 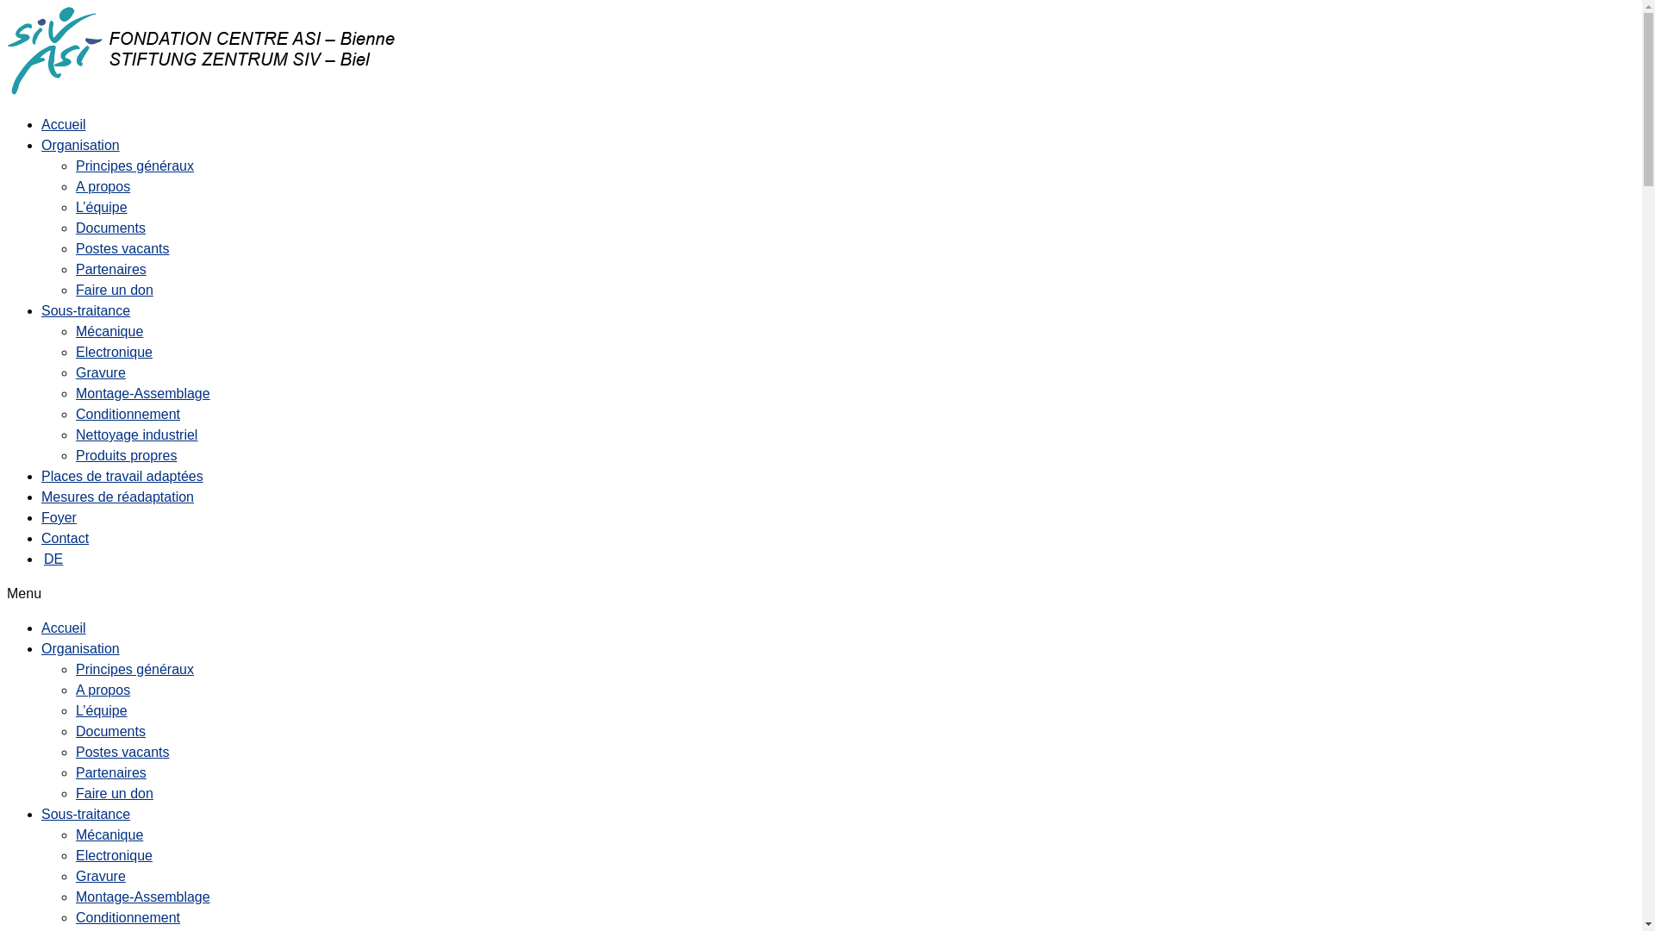 What do you see at coordinates (59, 517) in the screenshot?
I see `Foyer` at bounding box center [59, 517].